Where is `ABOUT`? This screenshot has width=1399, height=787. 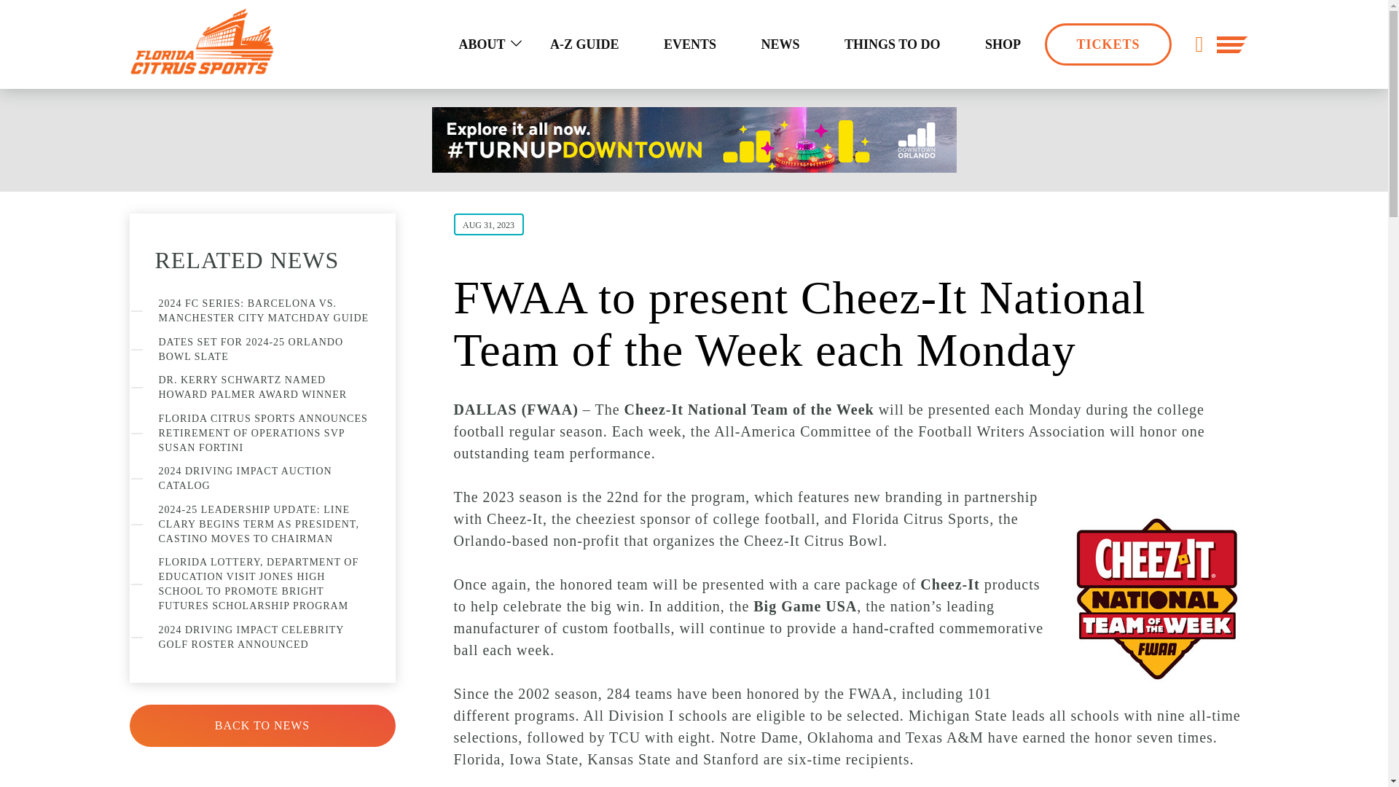
ABOUT is located at coordinates (481, 44).